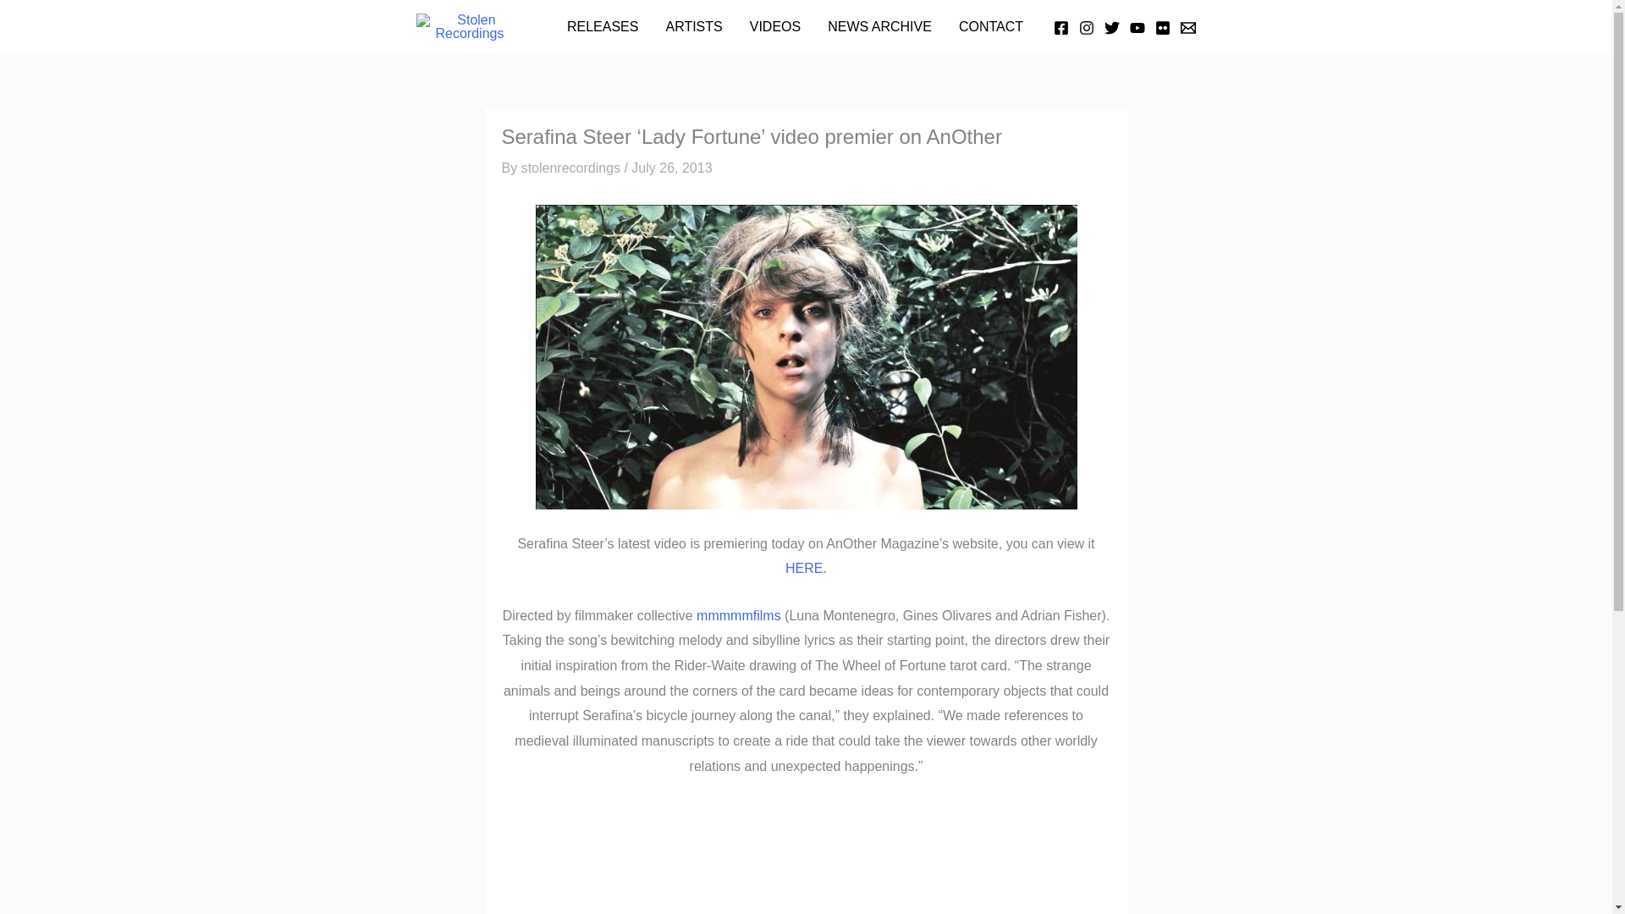 Image resolution: width=1625 pixels, height=914 pixels. I want to click on CONTACT, so click(990, 27).